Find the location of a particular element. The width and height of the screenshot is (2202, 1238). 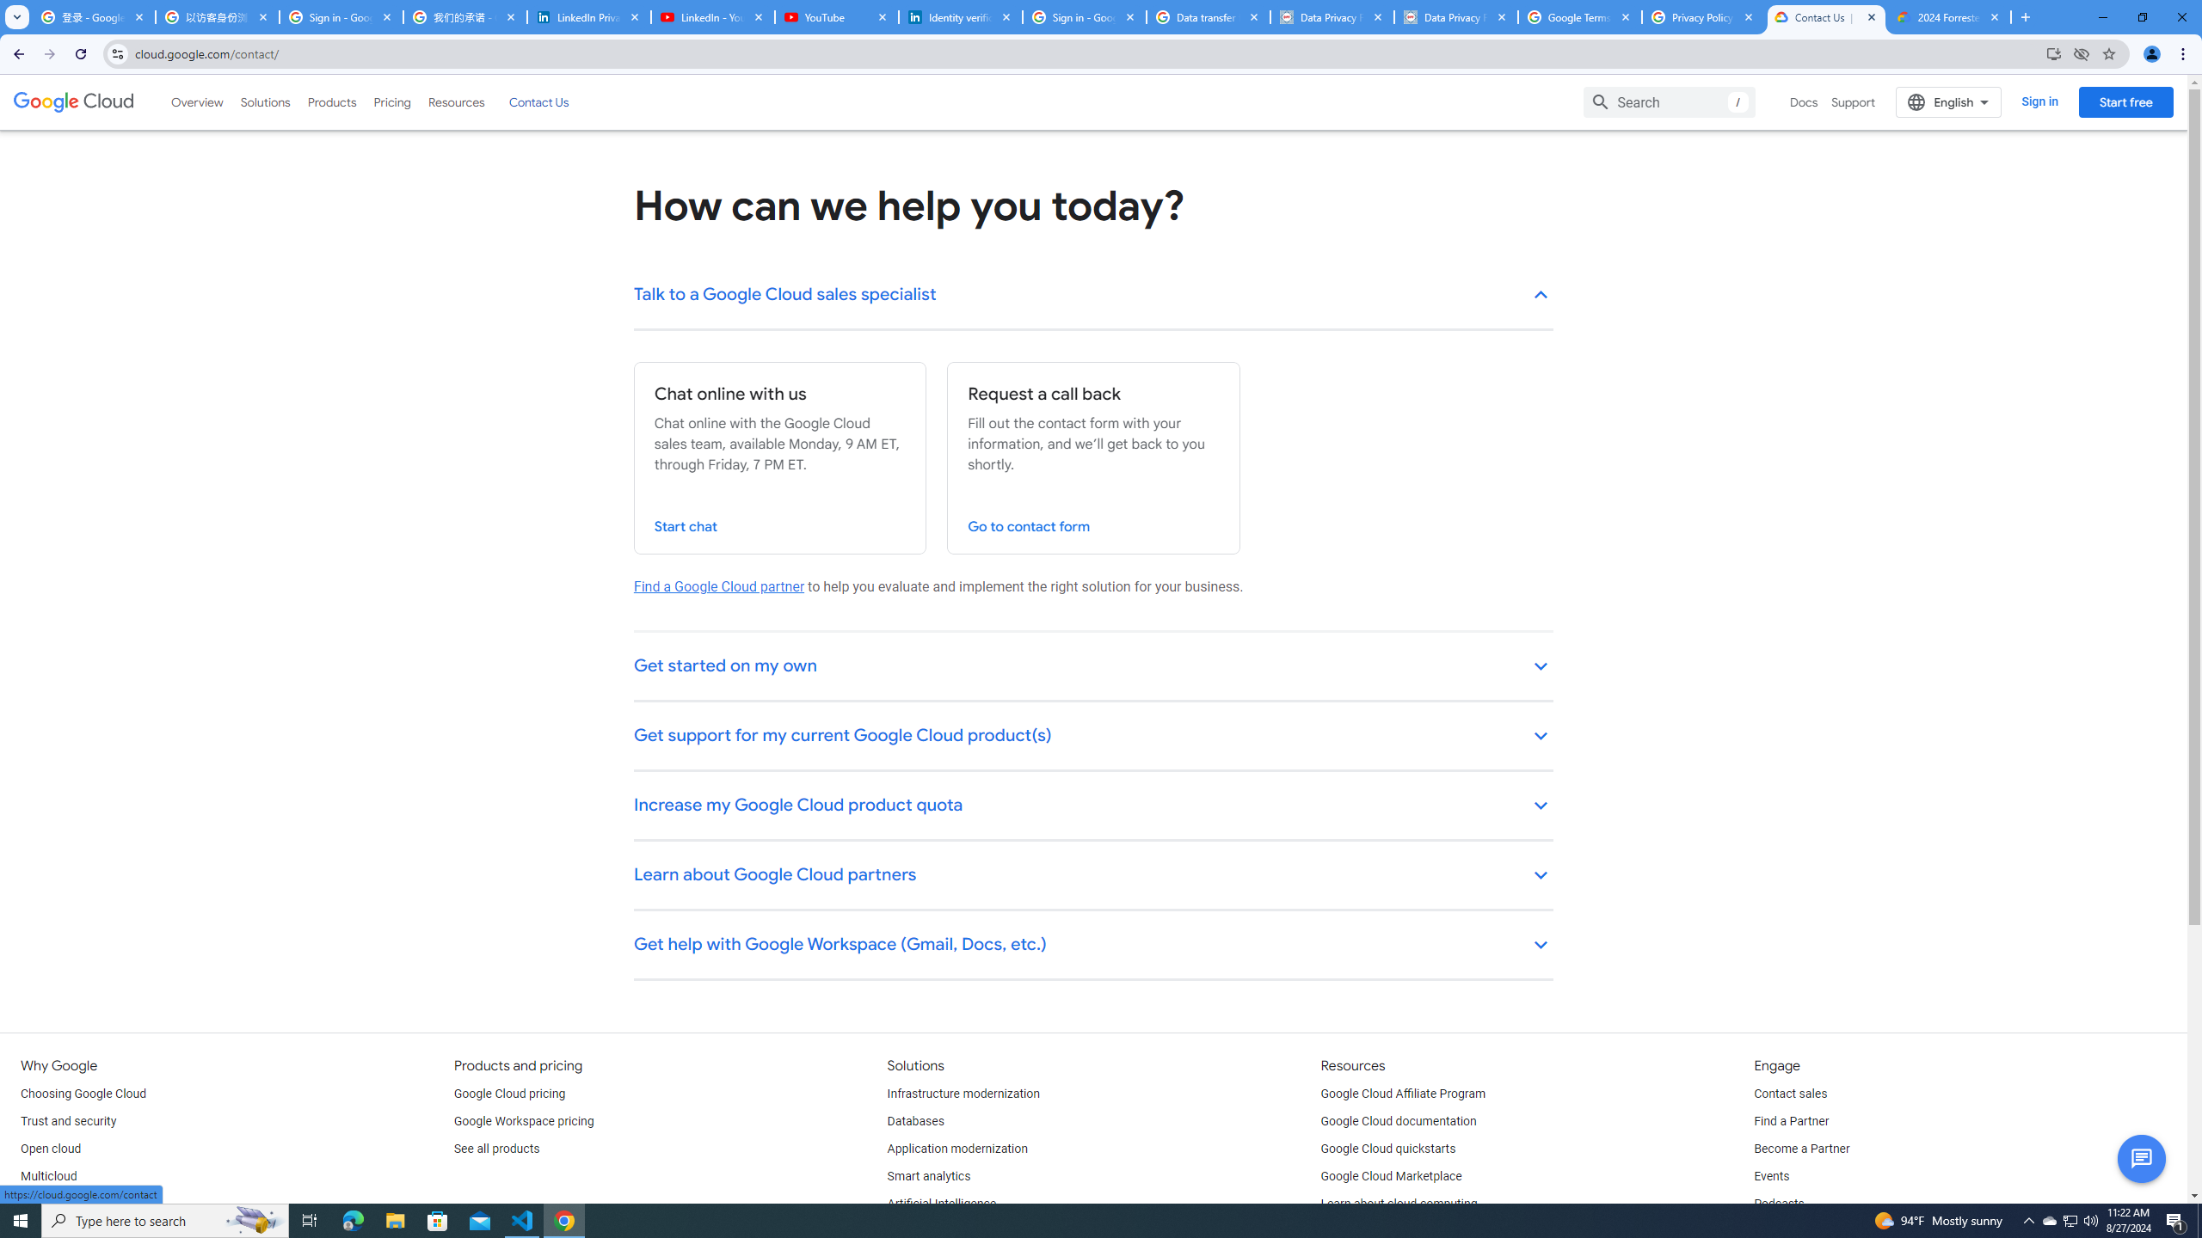

Learn about cloud computing is located at coordinates (1399, 1204).